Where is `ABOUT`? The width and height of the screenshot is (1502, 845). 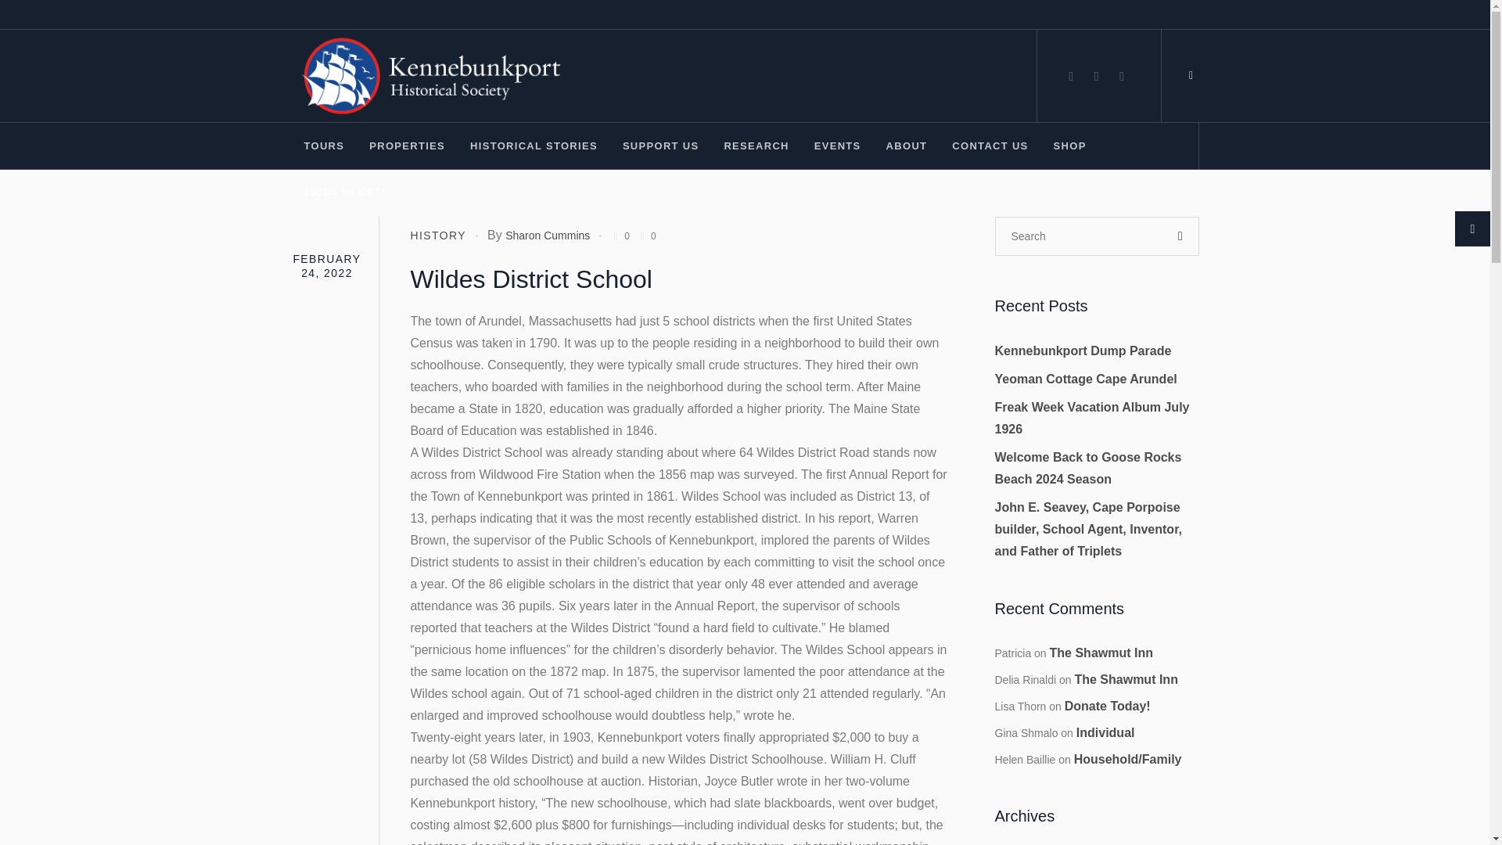
ABOUT is located at coordinates (907, 146).